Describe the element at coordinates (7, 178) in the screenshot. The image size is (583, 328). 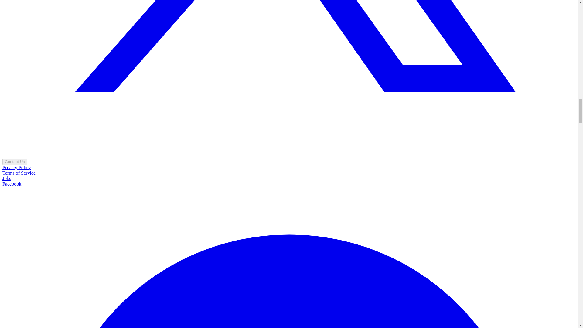
I see `Jobs` at that location.